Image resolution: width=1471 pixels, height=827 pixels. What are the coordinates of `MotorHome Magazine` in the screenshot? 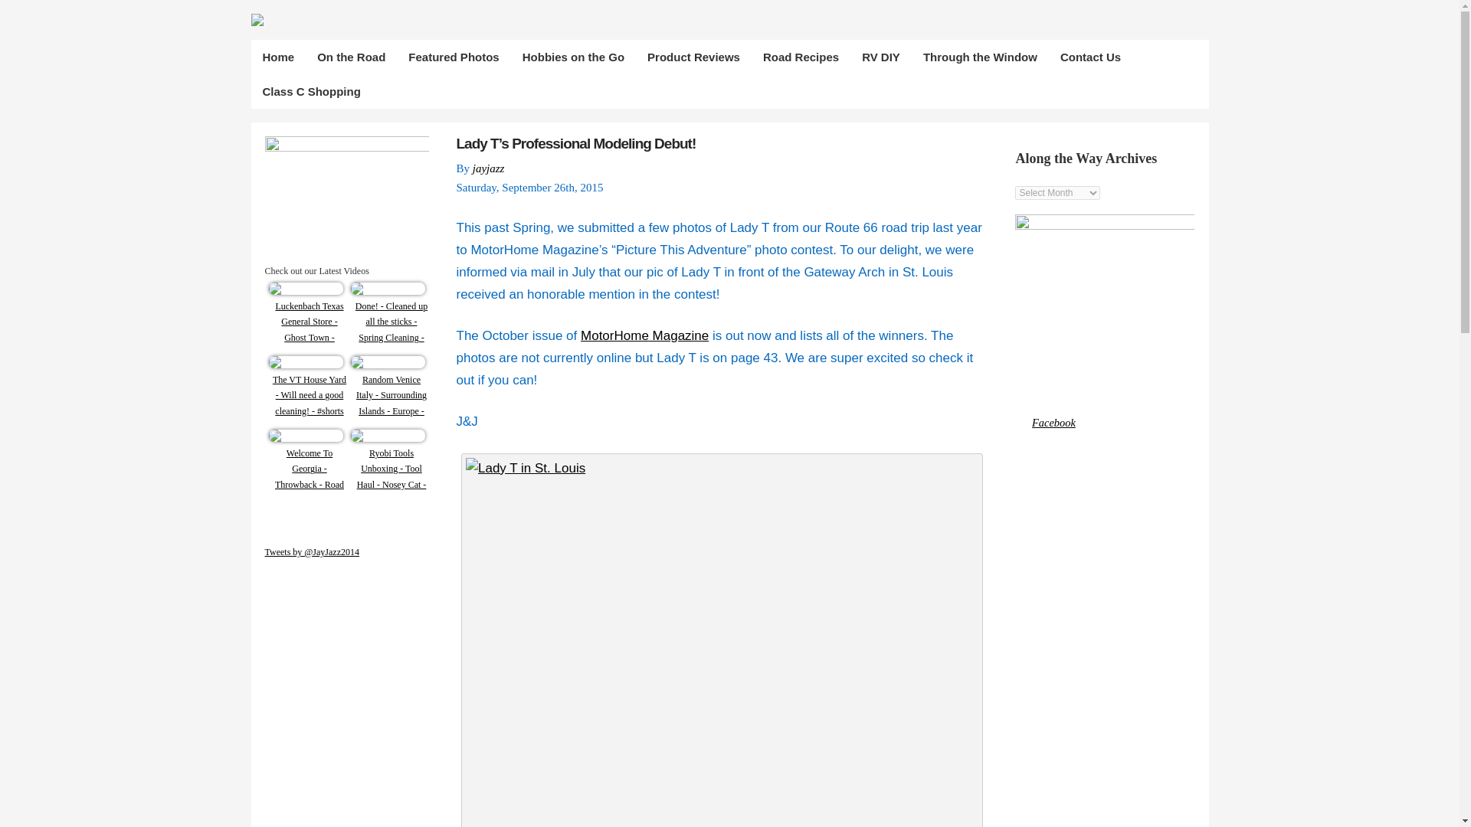 It's located at (645, 335).